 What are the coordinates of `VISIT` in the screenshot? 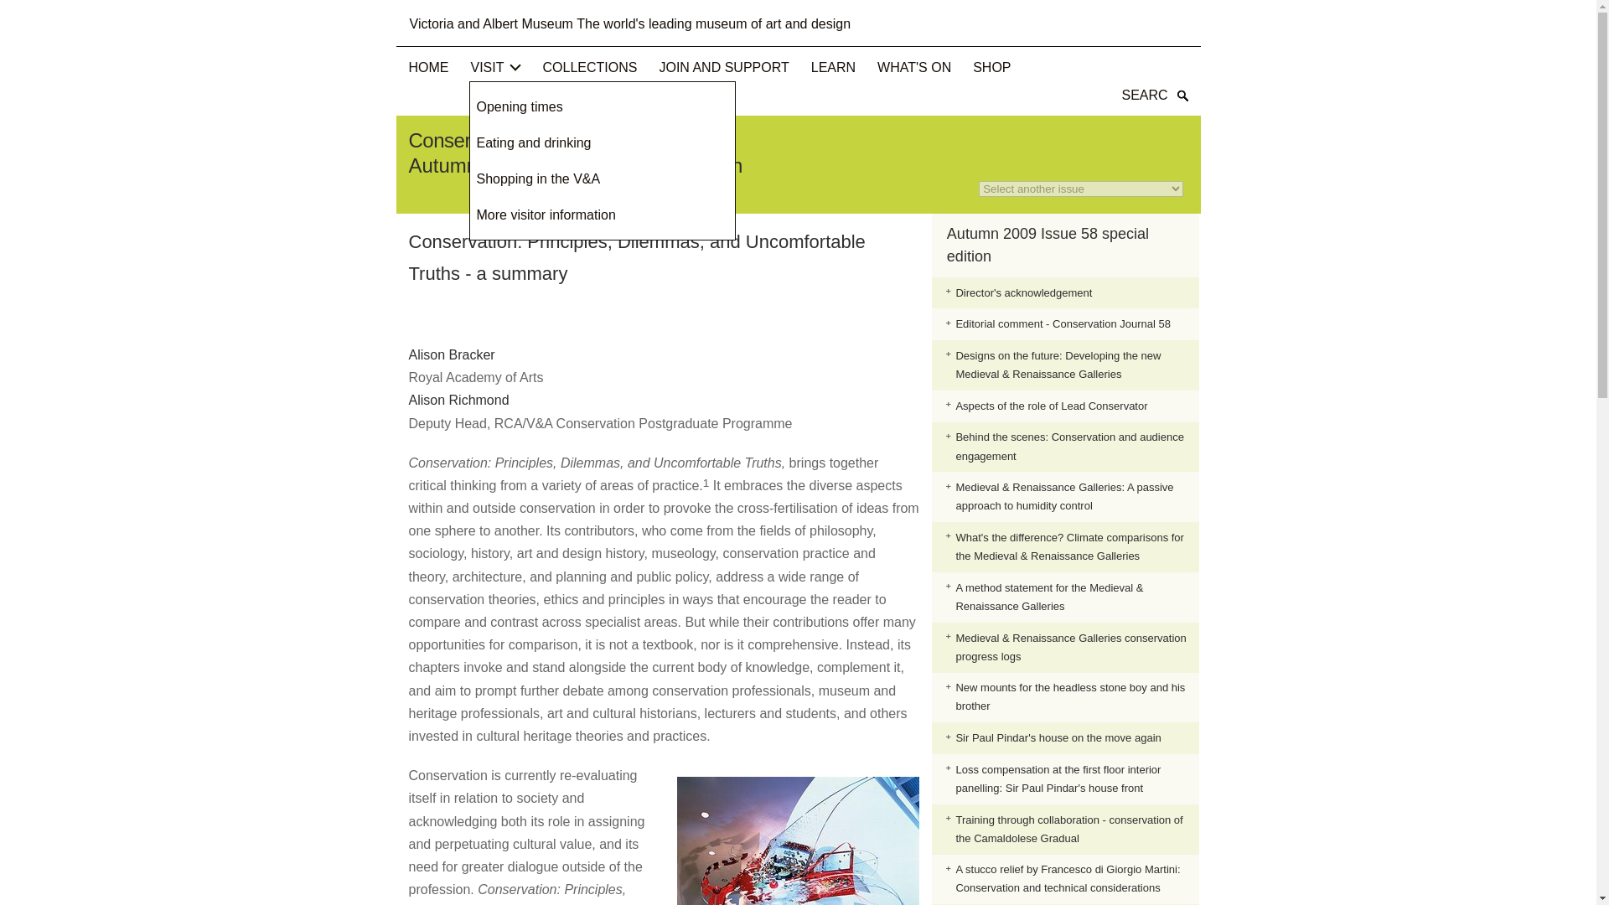 It's located at (496, 67).